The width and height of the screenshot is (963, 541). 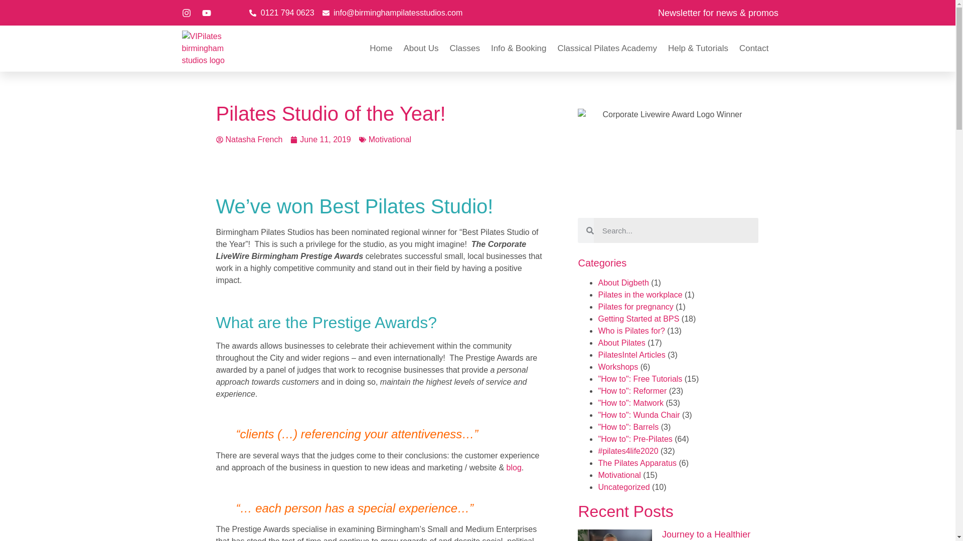 I want to click on June 11, 2019, so click(x=320, y=139).